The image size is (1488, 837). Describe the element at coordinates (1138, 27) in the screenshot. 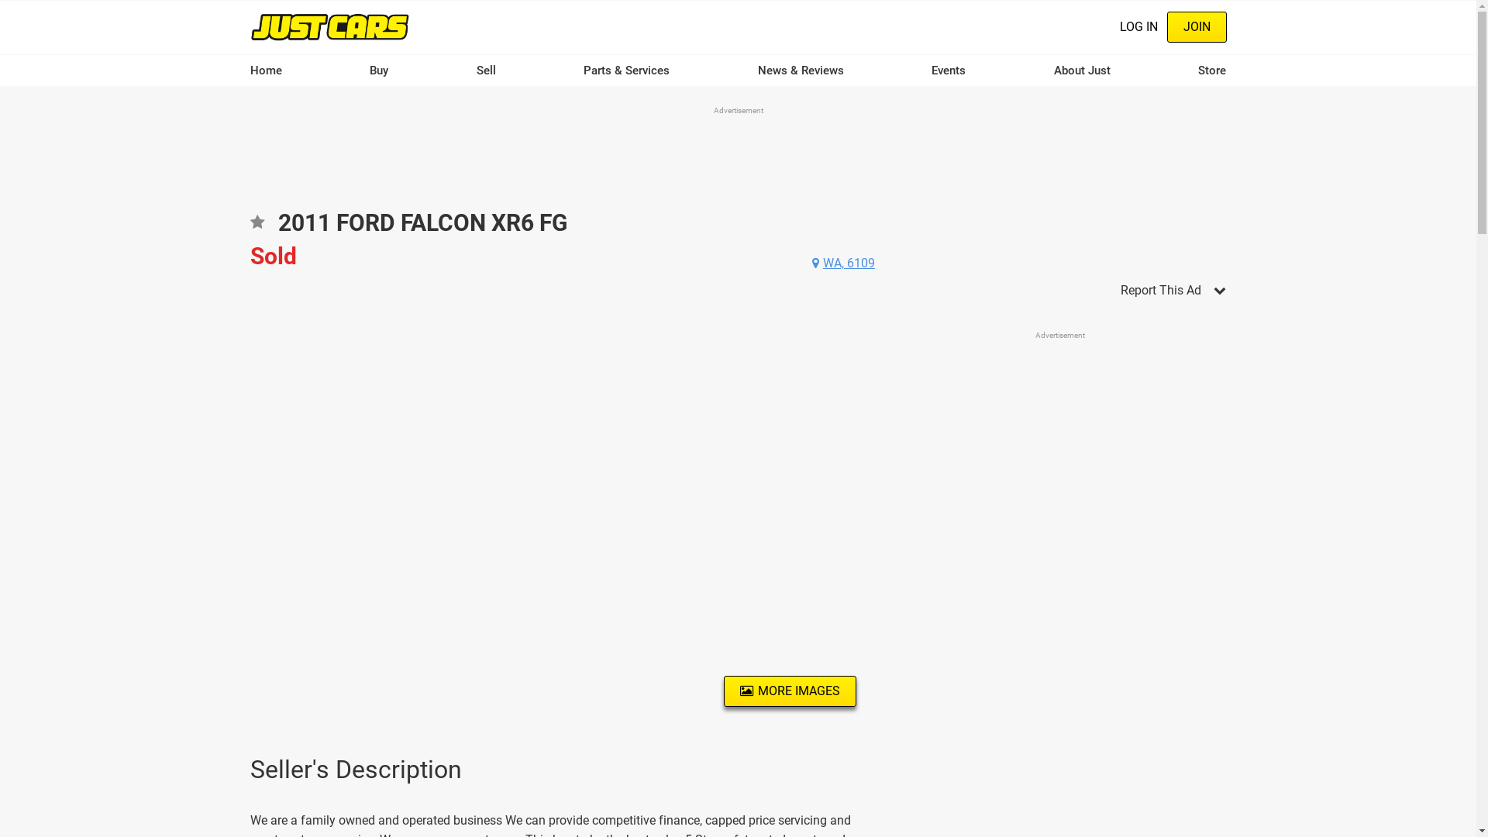

I see `LOG IN` at that location.